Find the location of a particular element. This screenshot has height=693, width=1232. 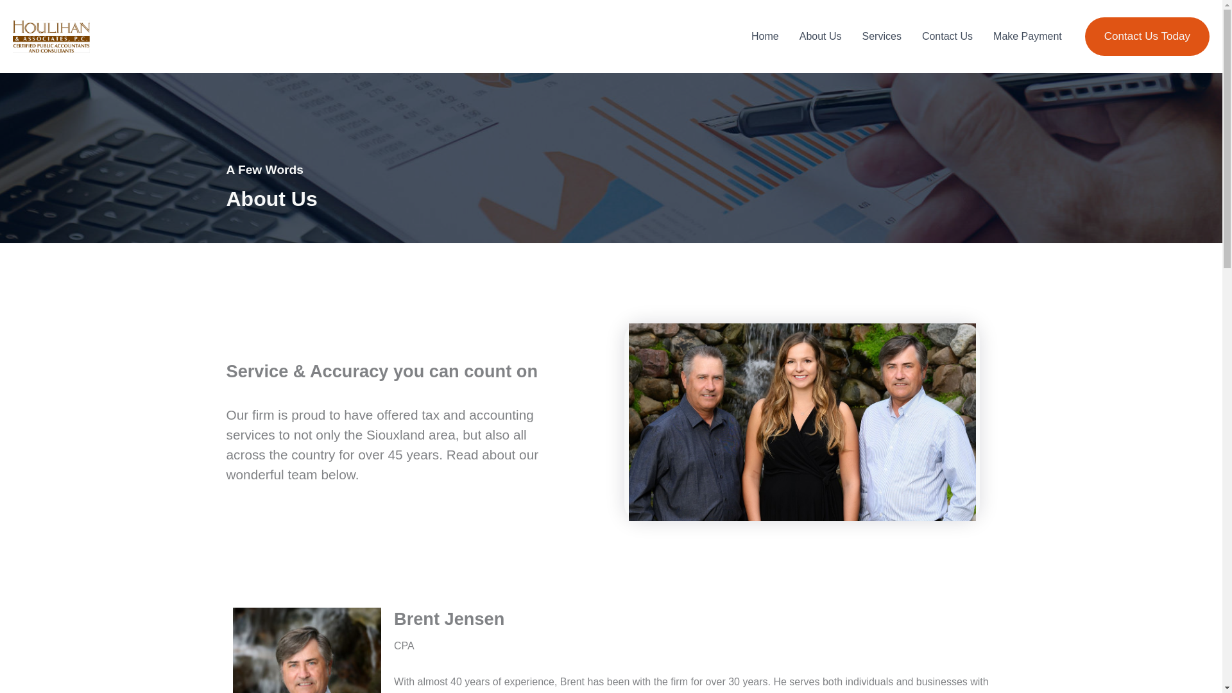

About Us is located at coordinates (821, 36).